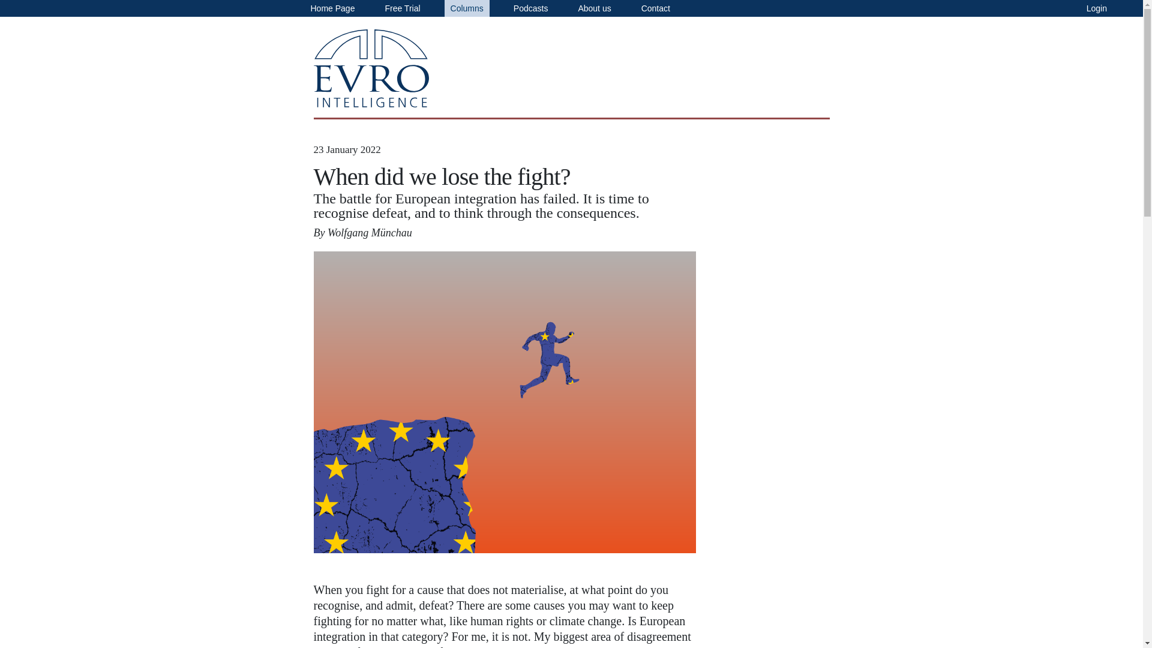 The height and width of the screenshot is (648, 1152). I want to click on About us, so click(594, 8).